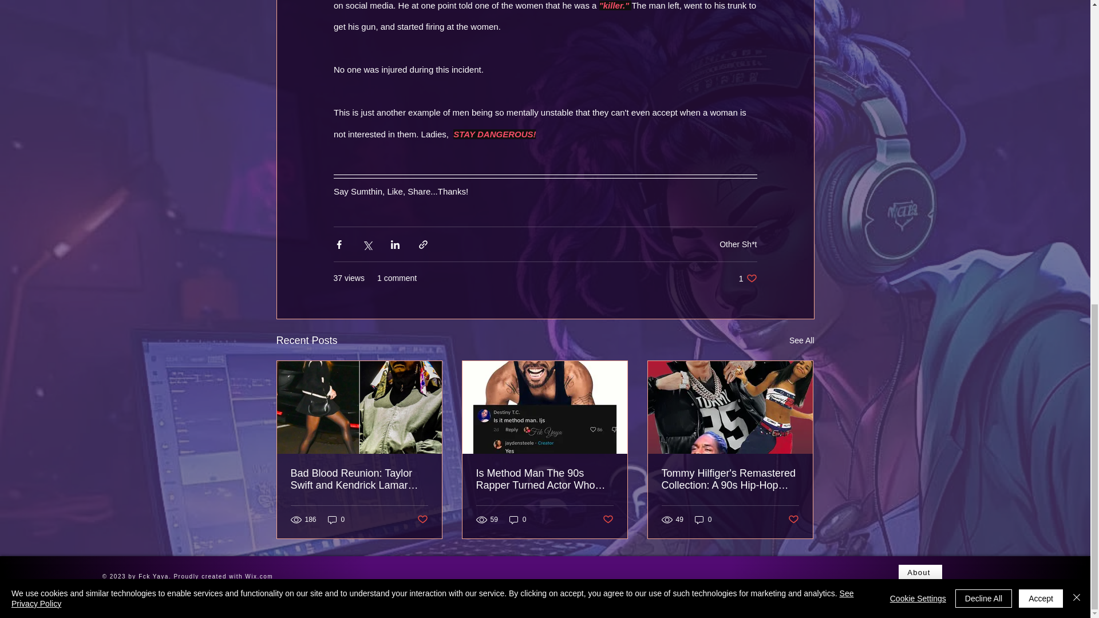 This screenshot has width=1099, height=618. Describe the element at coordinates (748, 278) in the screenshot. I see `See All` at that location.